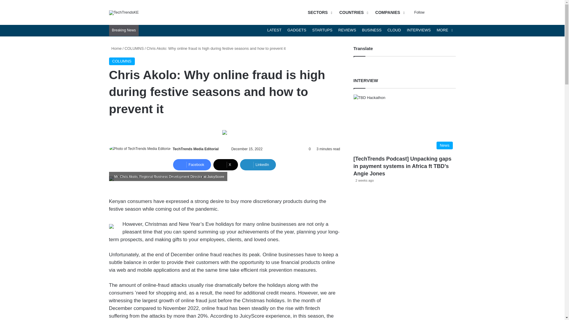 The width and height of the screenshot is (569, 320). Describe the element at coordinates (319, 12) in the screenshot. I see `SECTORS` at that location.